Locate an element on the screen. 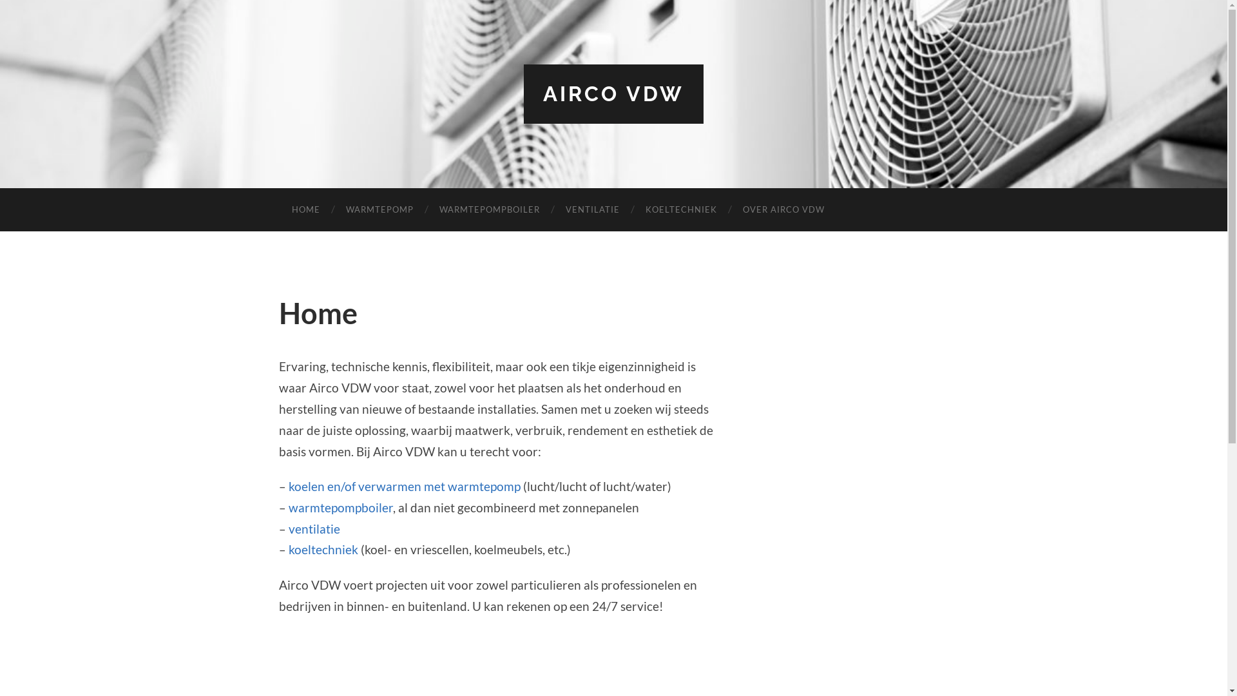  KOELTECHNIEK is located at coordinates (682, 210).